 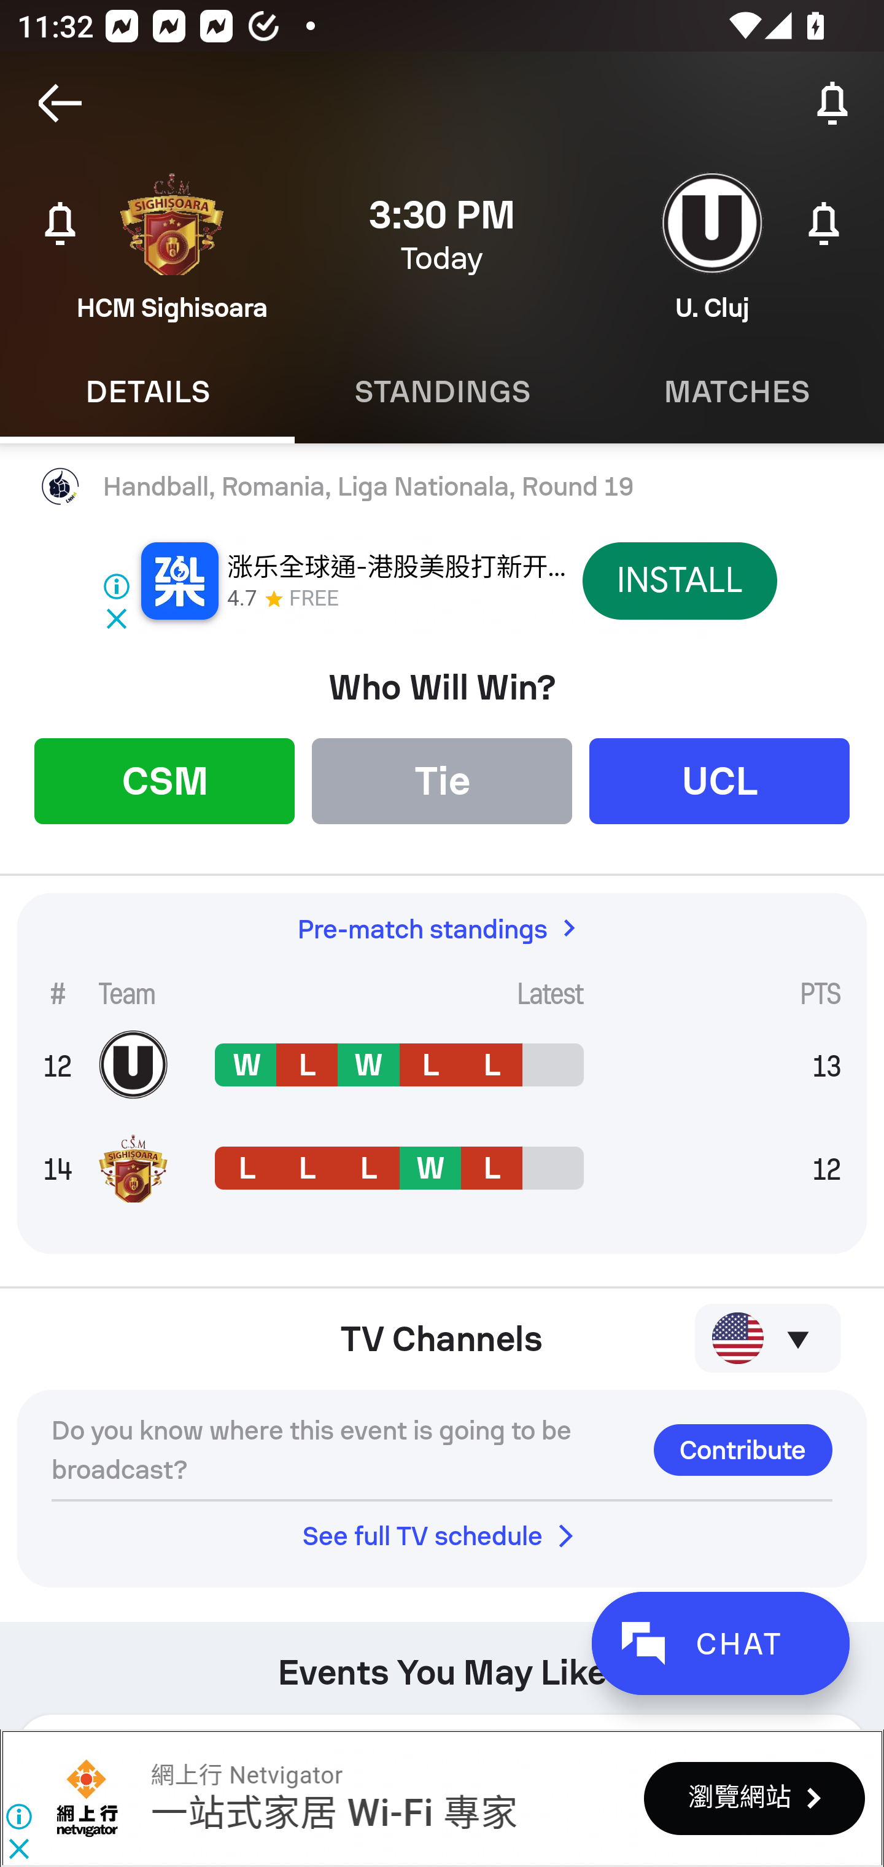 What do you see at coordinates (442, 780) in the screenshot?
I see `Tie` at bounding box center [442, 780].